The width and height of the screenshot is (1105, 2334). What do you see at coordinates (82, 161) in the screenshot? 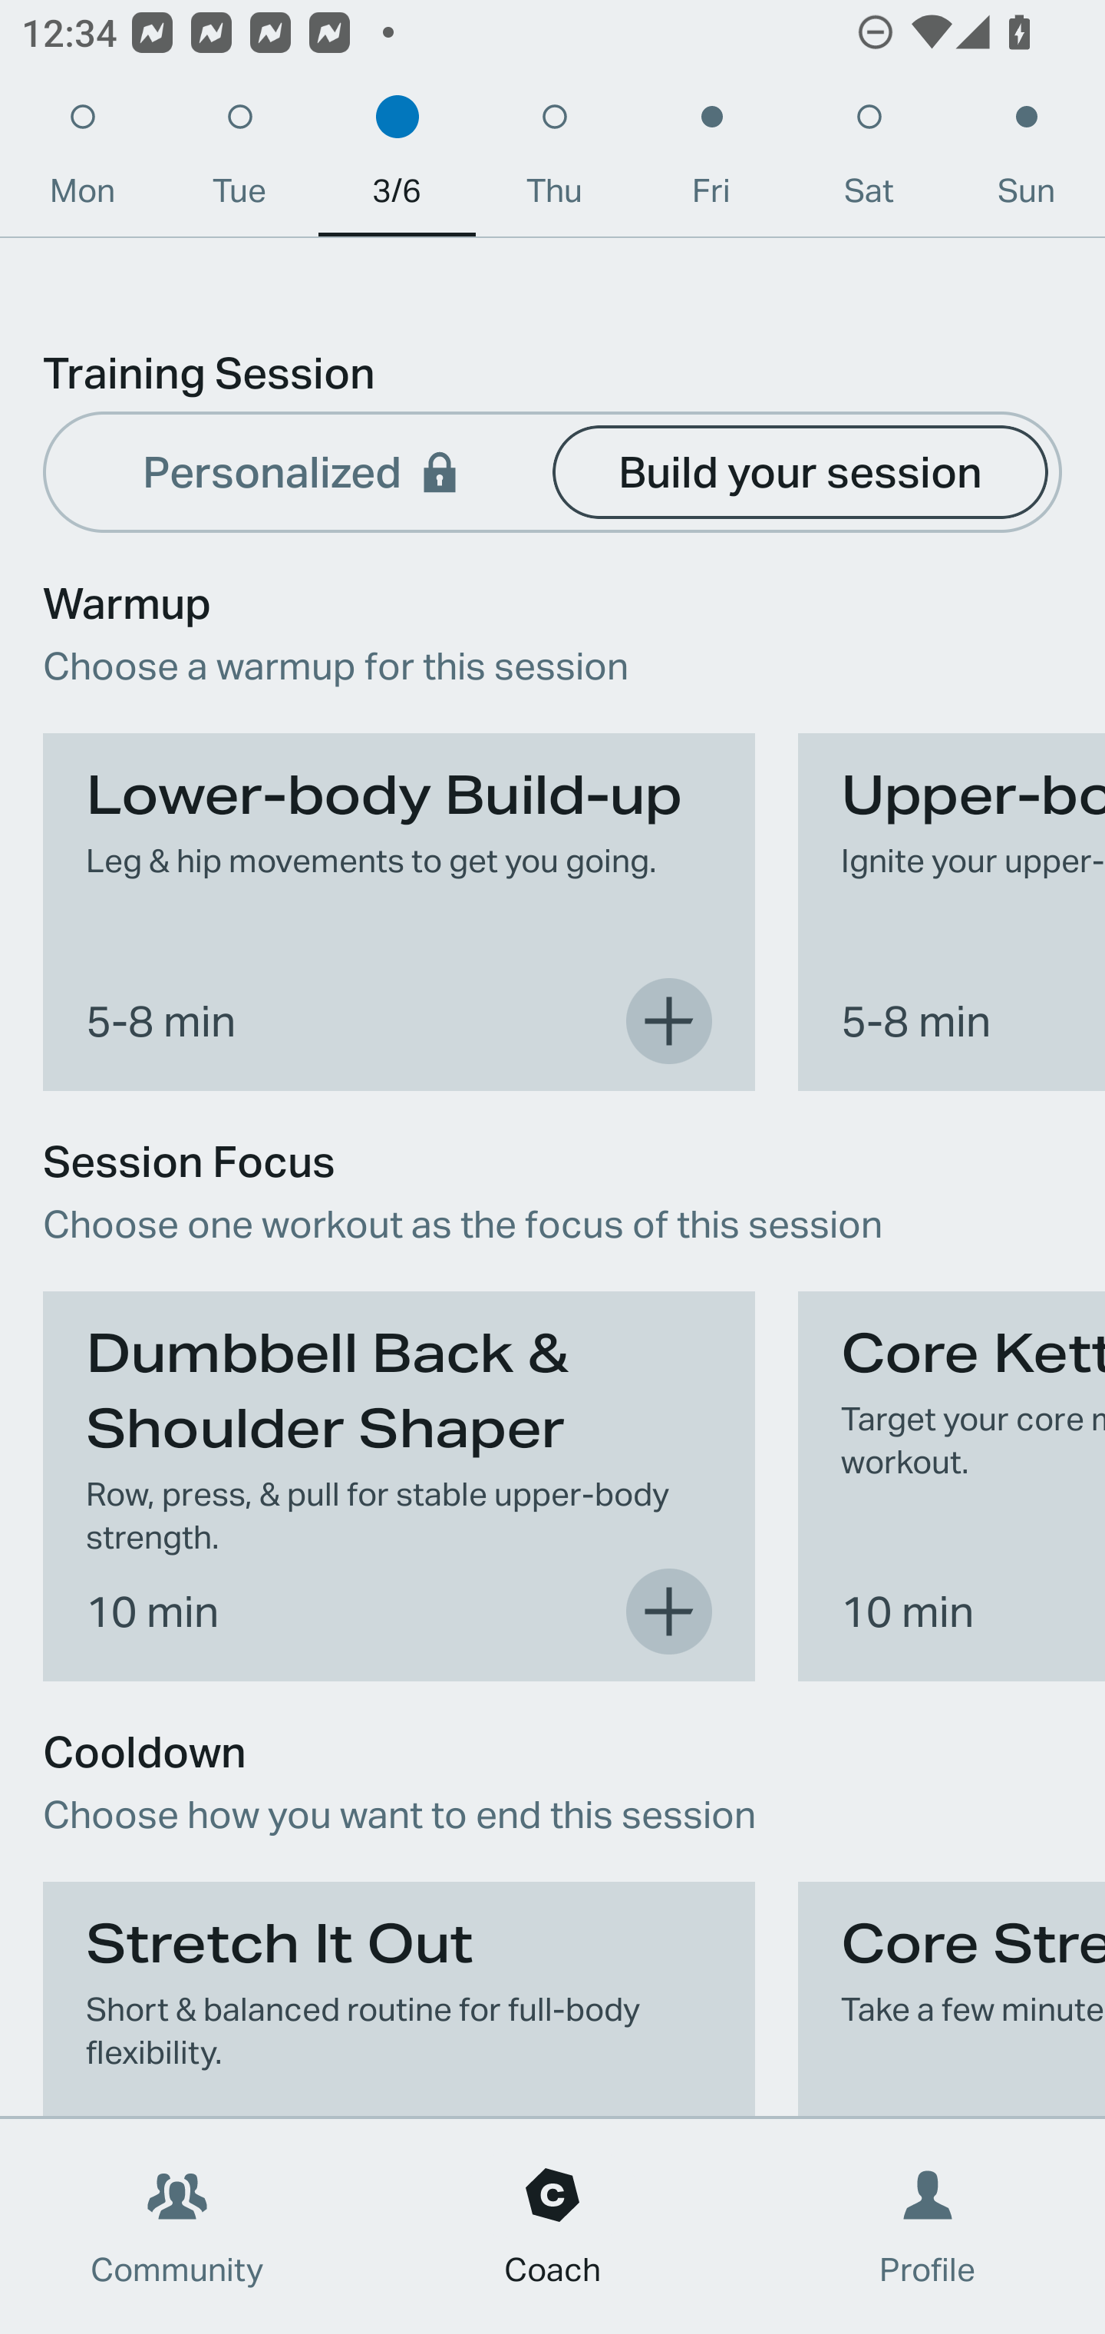
I see `Mon` at bounding box center [82, 161].